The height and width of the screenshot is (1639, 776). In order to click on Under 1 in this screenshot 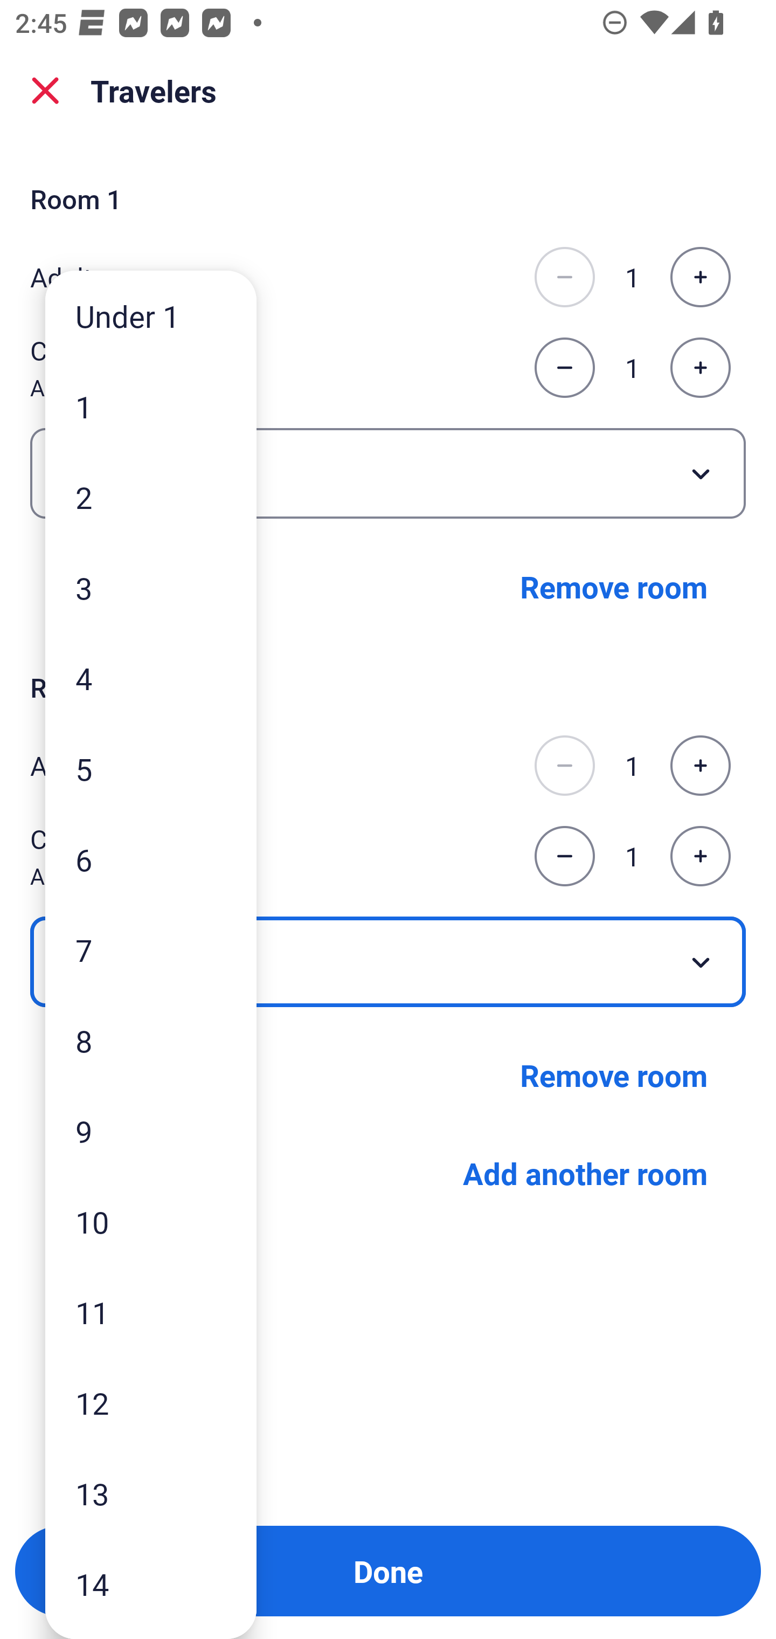, I will do `click(151, 315)`.